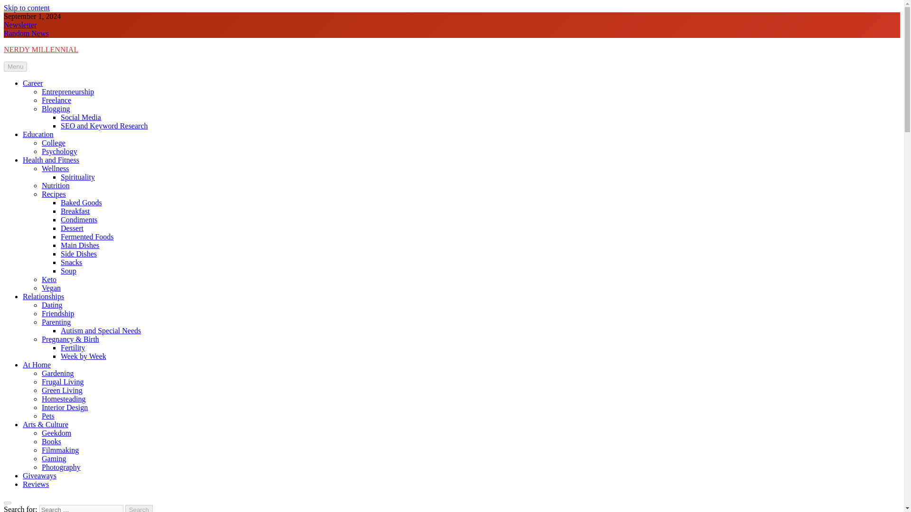 This screenshot has height=512, width=911. What do you see at coordinates (84, 357) in the screenshot?
I see `Week by Week` at bounding box center [84, 357].